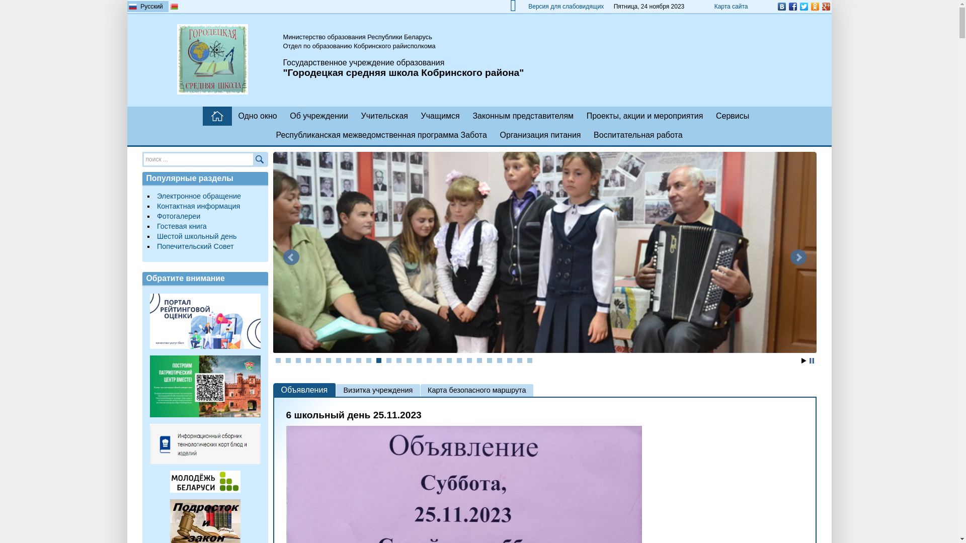 This screenshot has height=543, width=966. I want to click on 11, so click(379, 360).